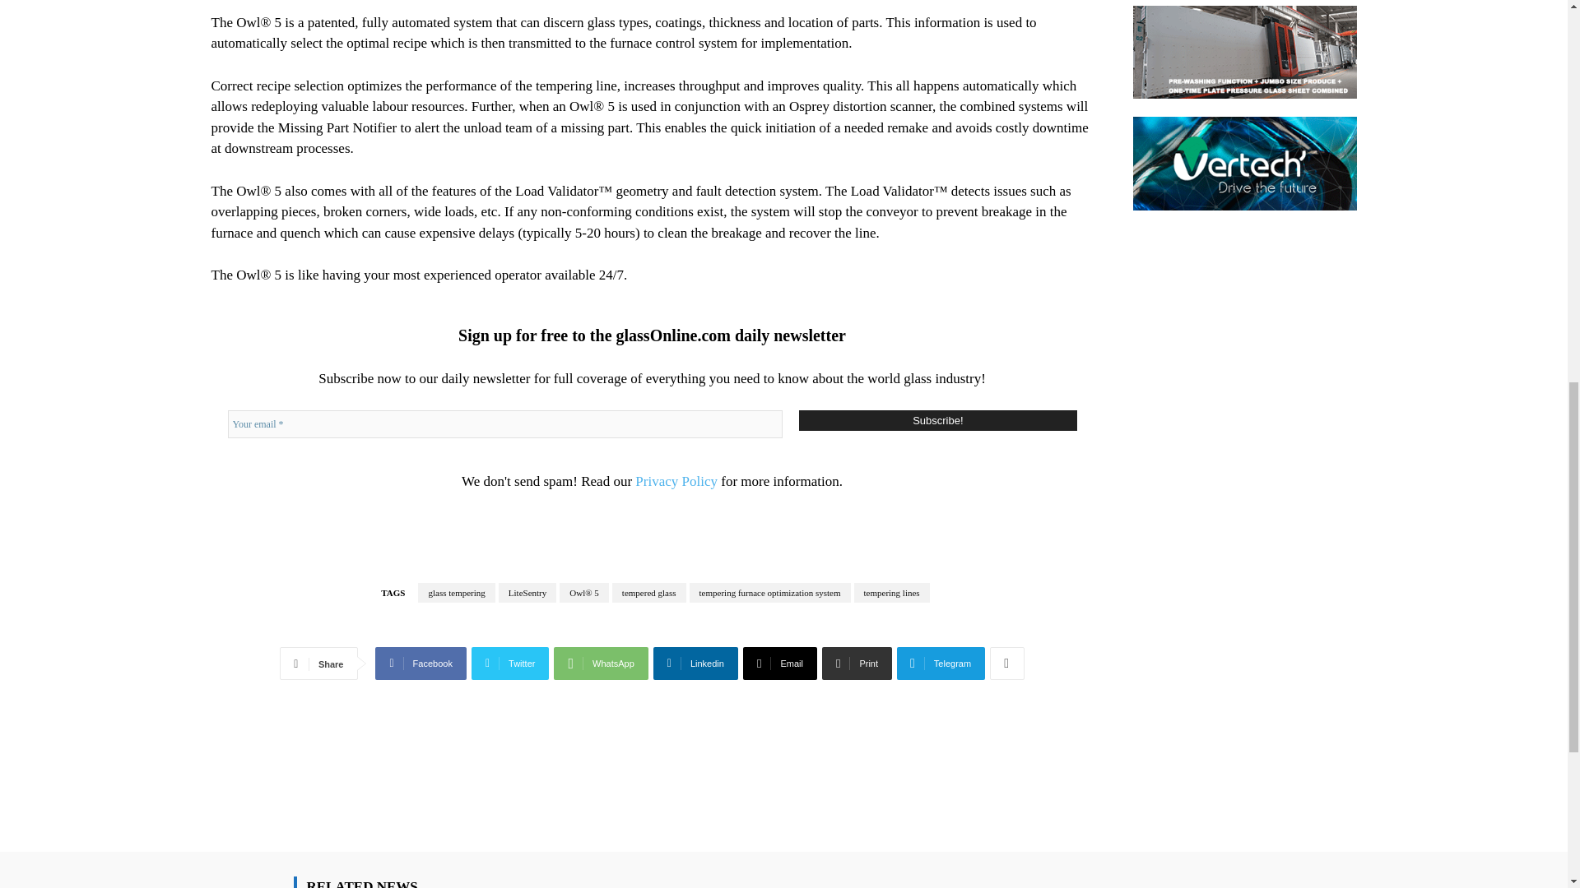 This screenshot has width=1580, height=888. What do you see at coordinates (937, 419) in the screenshot?
I see `Subscribe!` at bounding box center [937, 419].